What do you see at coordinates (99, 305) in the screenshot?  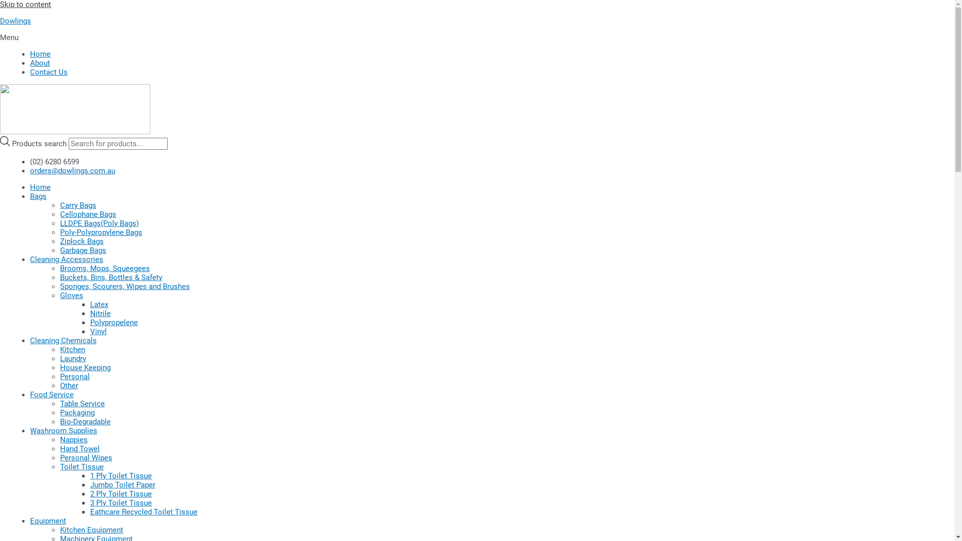 I see `Latex` at bounding box center [99, 305].